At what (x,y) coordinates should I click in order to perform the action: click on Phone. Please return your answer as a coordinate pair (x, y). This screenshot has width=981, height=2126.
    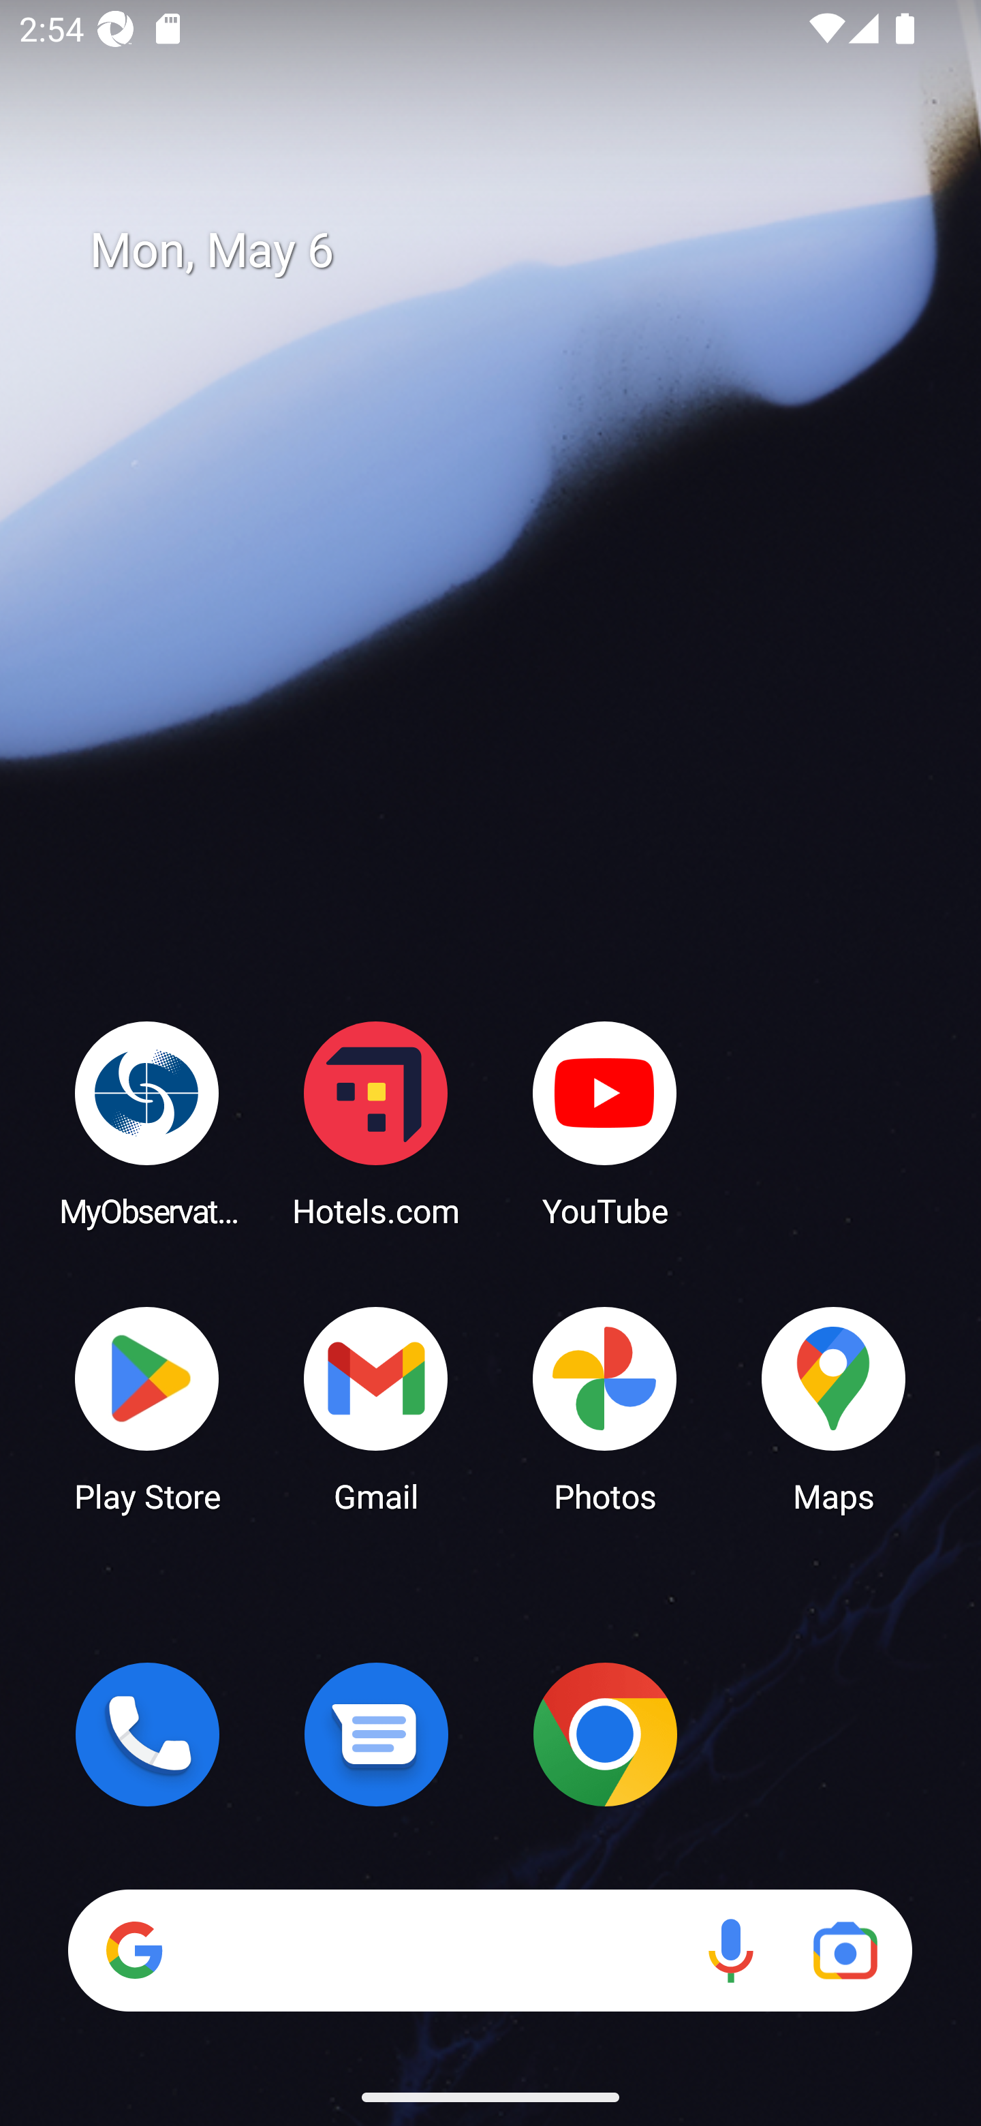
    Looking at the image, I should click on (147, 1734).